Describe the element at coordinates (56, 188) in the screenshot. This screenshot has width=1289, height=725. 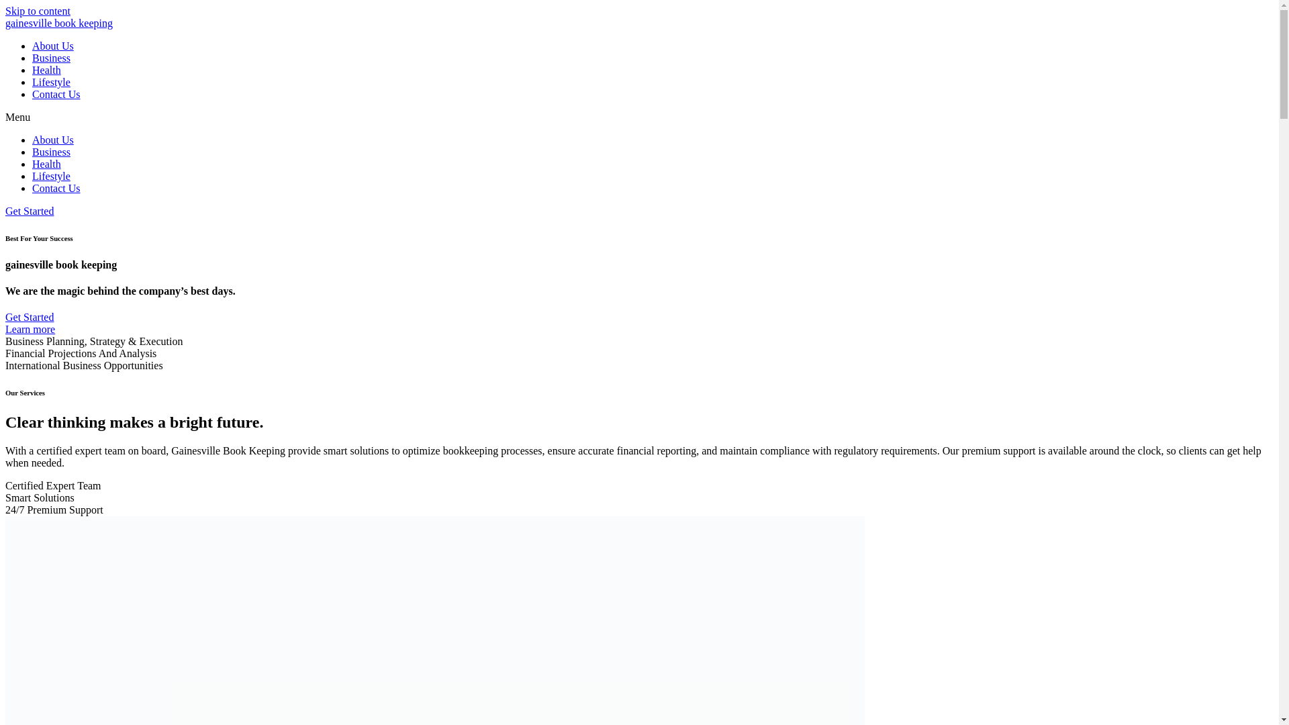
I see `Contact Us` at that location.